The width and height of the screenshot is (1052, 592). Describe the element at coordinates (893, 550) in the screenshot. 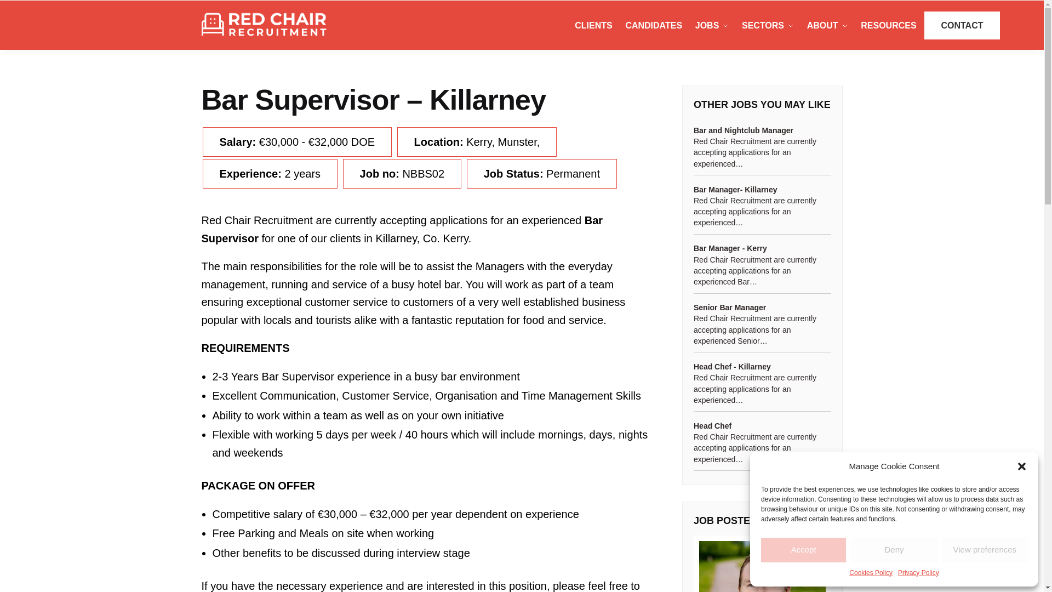

I see `Deny` at that location.